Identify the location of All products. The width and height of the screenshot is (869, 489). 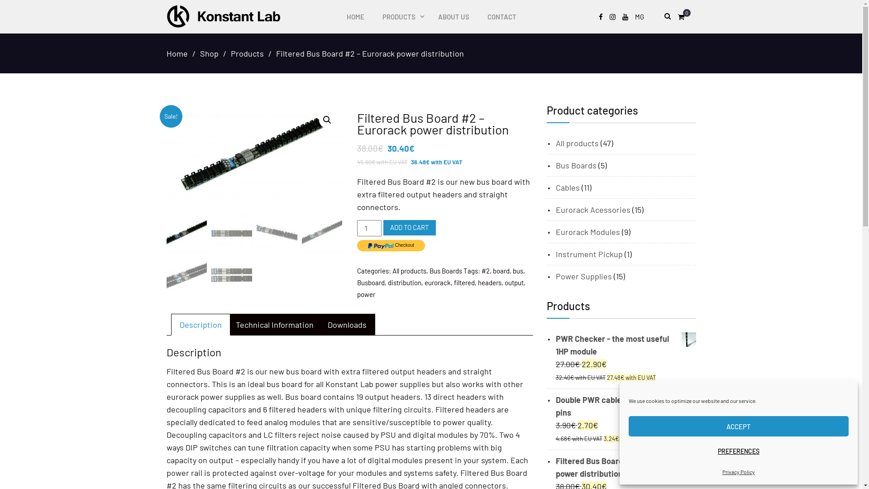
(578, 143).